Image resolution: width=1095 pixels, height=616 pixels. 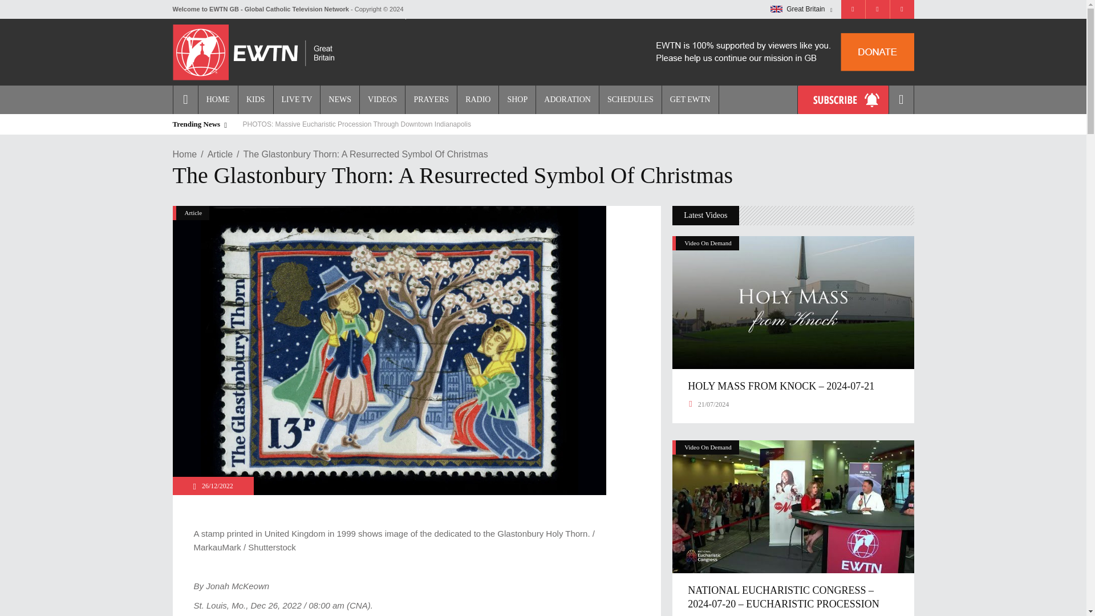 What do you see at coordinates (255, 99) in the screenshot?
I see `KIDS` at bounding box center [255, 99].